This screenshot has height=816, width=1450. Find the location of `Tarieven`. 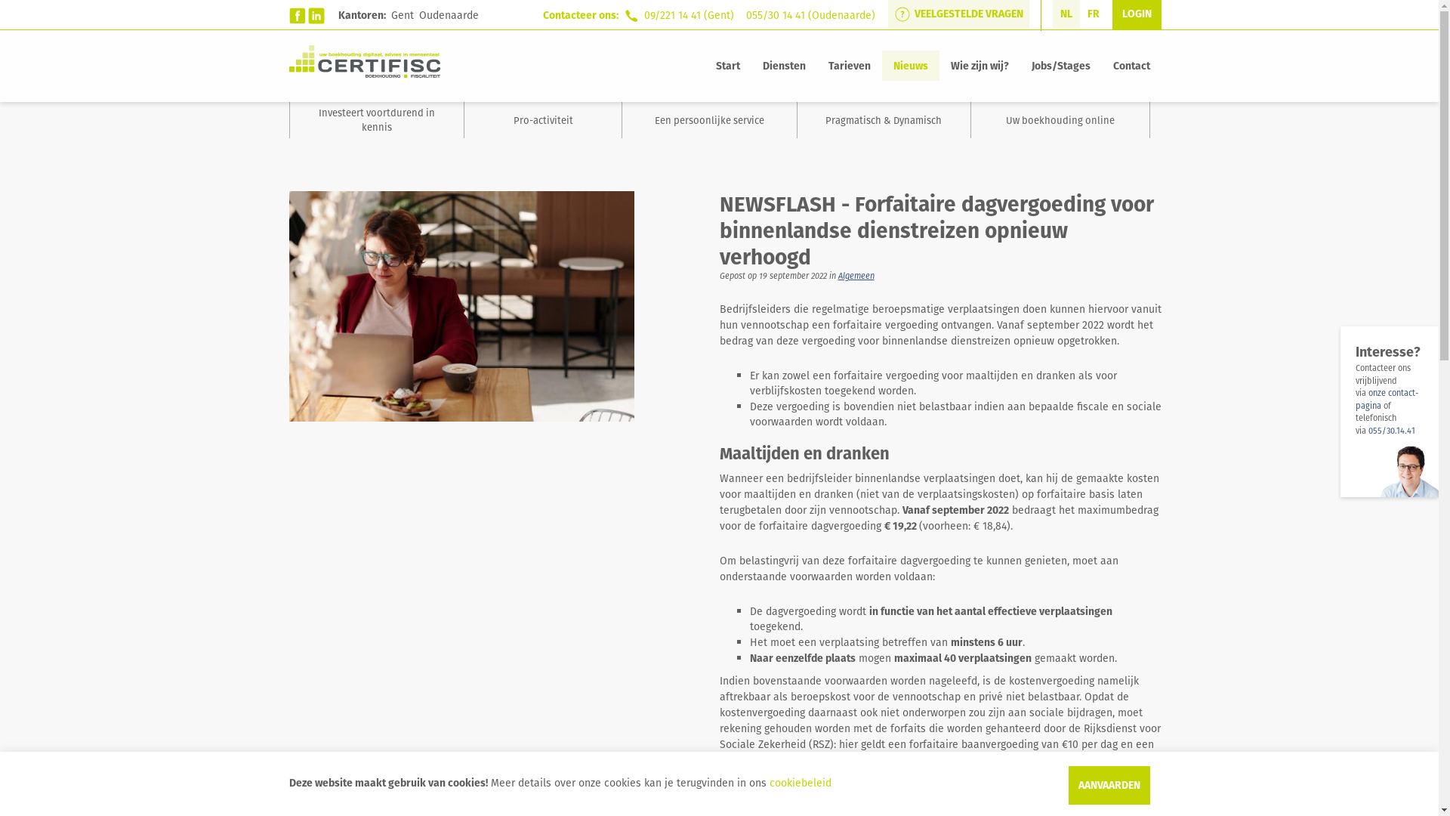

Tarieven is located at coordinates (850, 66).